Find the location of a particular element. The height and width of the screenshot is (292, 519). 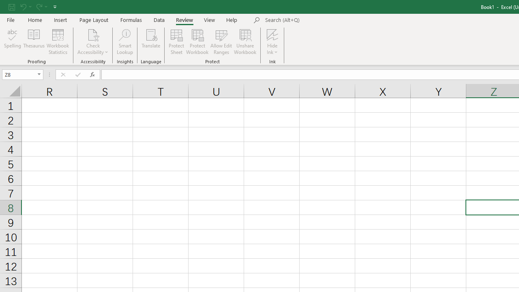

Check Accessibility is located at coordinates (93, 41).